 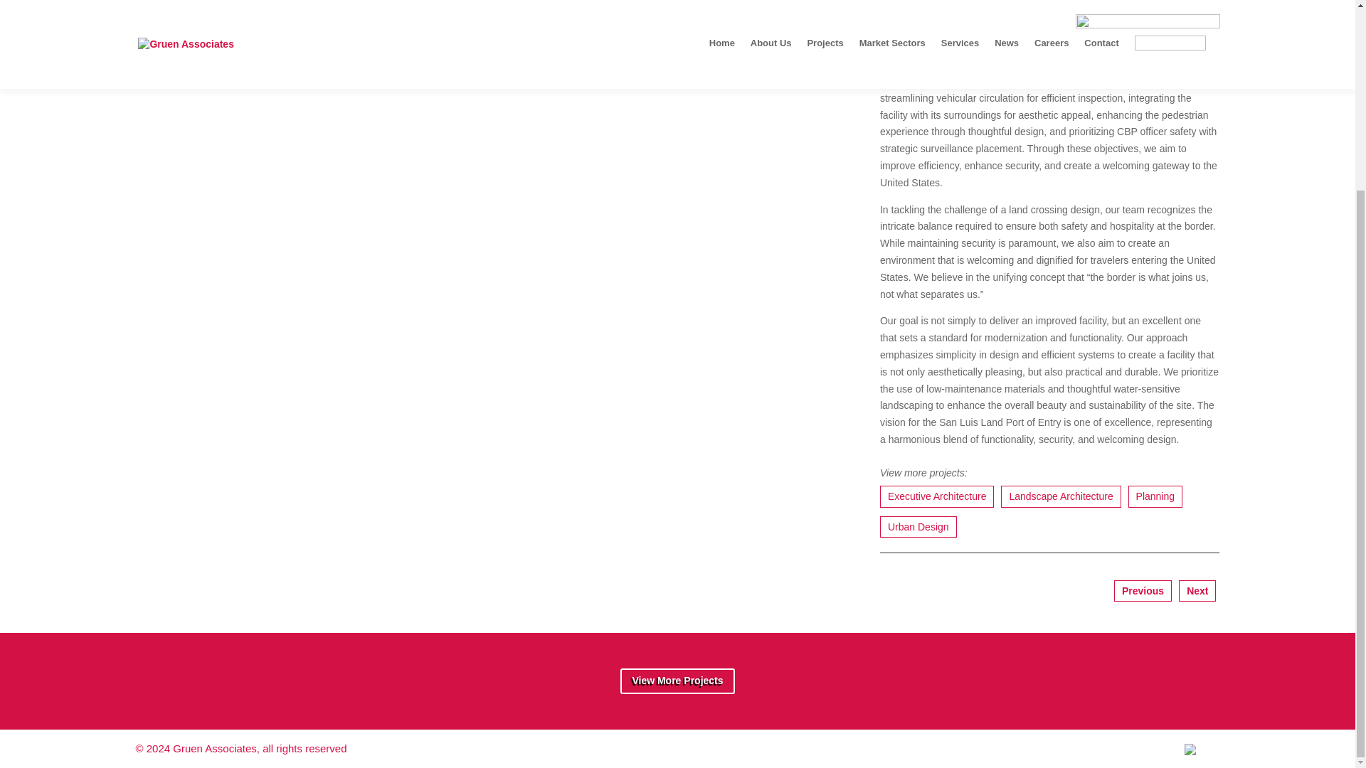 I want to click on SLLPOE 04, so click(x=491, y=240).